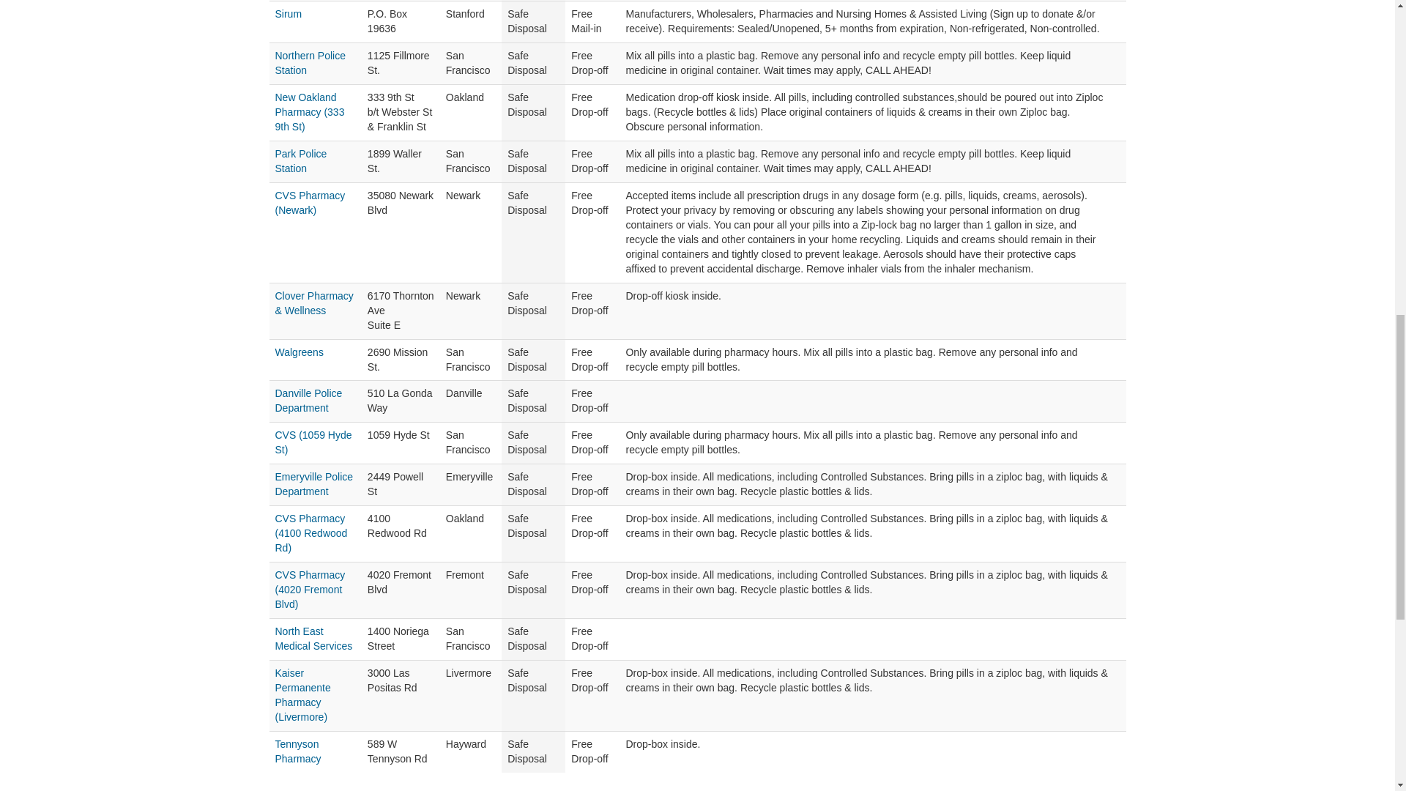 Image resolution: width=1406 pixels, height=791 pixels. Describe the element at coordinates (289, 13) in the screenshot. I see `Sirum` at that location.